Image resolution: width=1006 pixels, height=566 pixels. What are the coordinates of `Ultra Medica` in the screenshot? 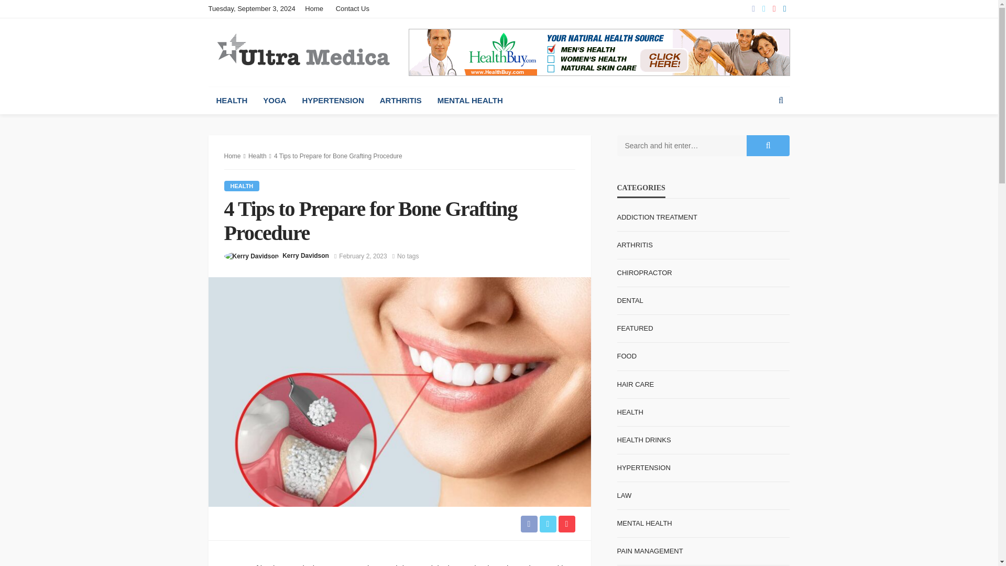 It's located at (303, 51).